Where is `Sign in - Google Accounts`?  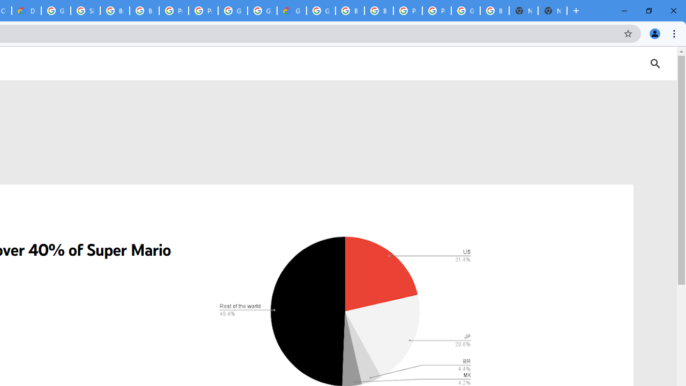 Sign in - Google Accounts is located at coordinates (85, 11).